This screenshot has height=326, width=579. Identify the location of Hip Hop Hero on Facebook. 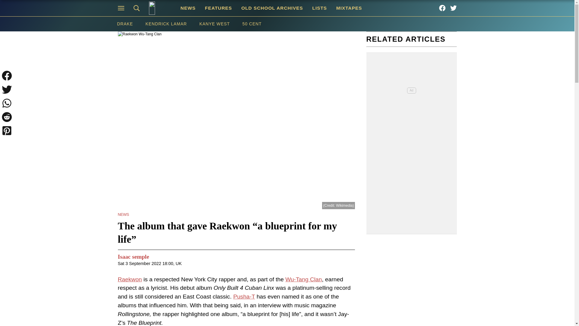
(442, 8).